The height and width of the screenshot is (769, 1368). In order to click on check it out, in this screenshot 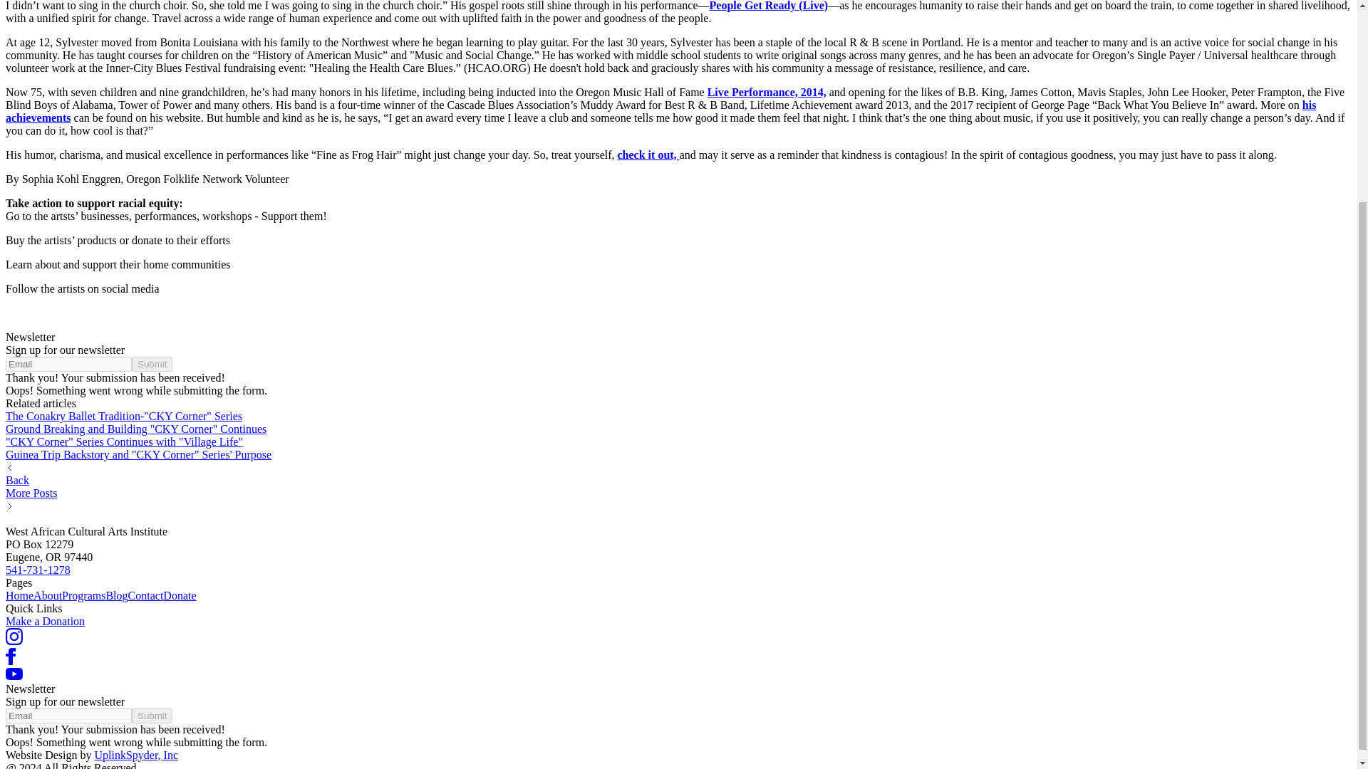, I will do `click(648, 155)`.